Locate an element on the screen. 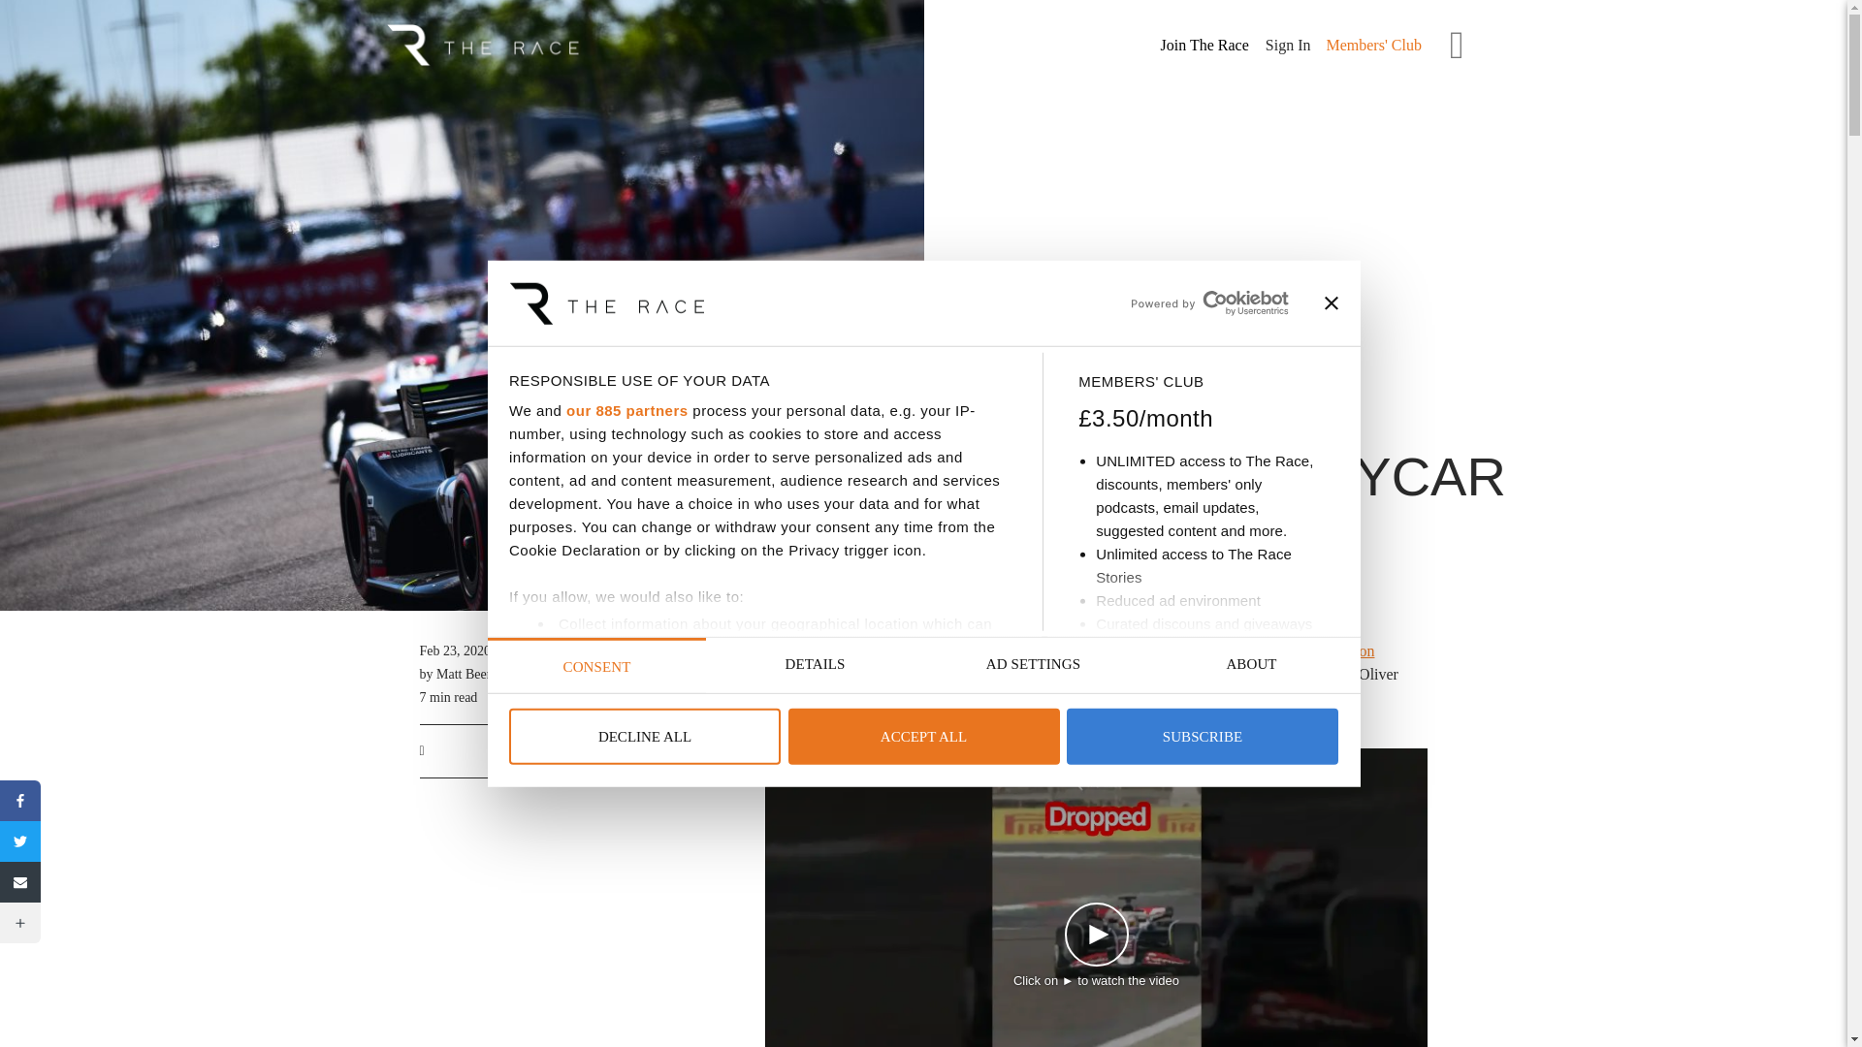  AD SETTINGS is located at coordinates (1032, 665).